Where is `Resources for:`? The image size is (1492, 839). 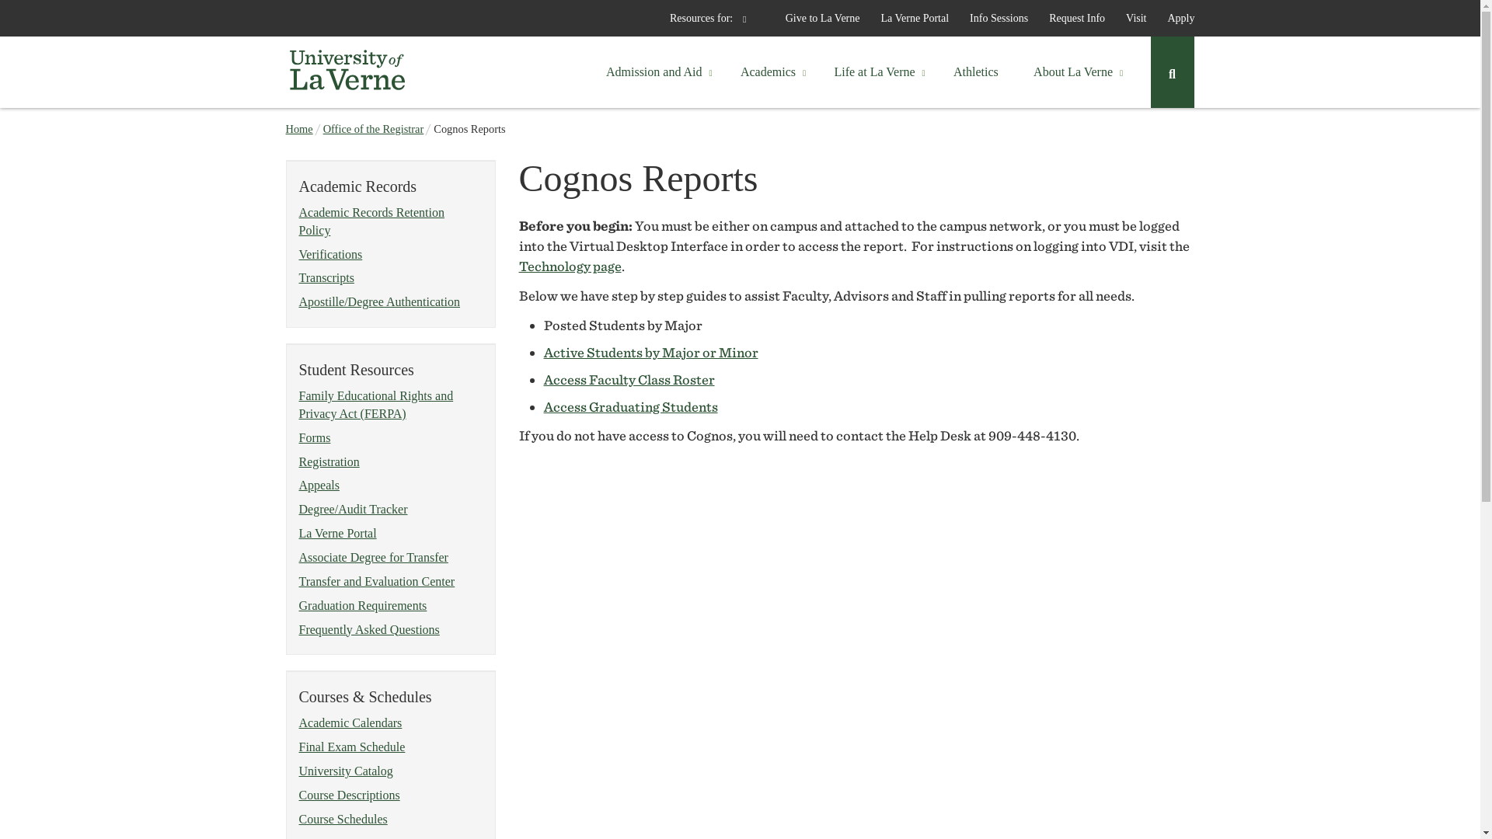
Resources for: is located at coordinates (718, 19).